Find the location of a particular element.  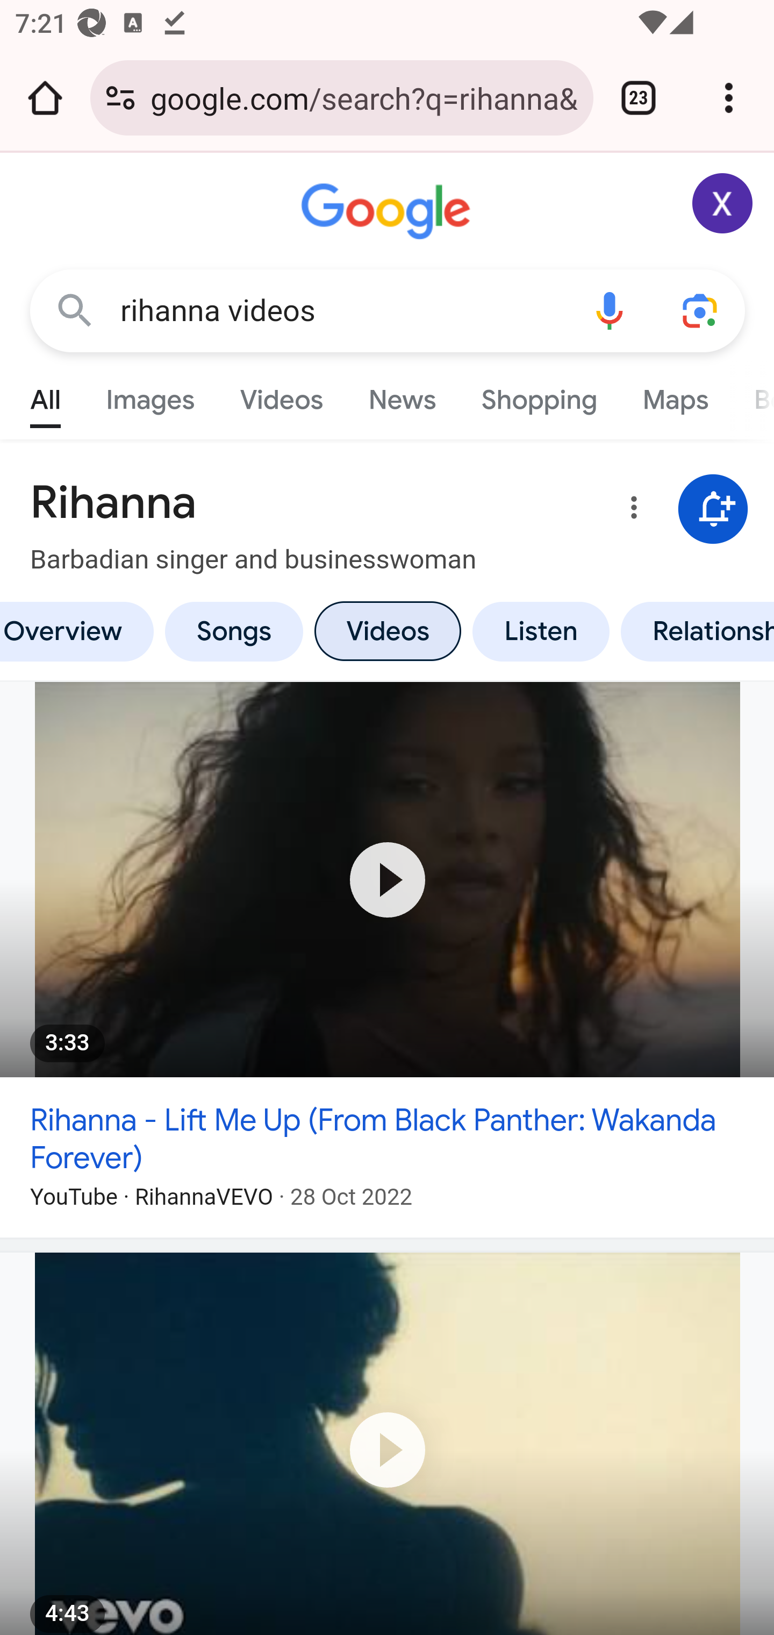

Customize and control Google Chrome is located at coordinates (729, 98).